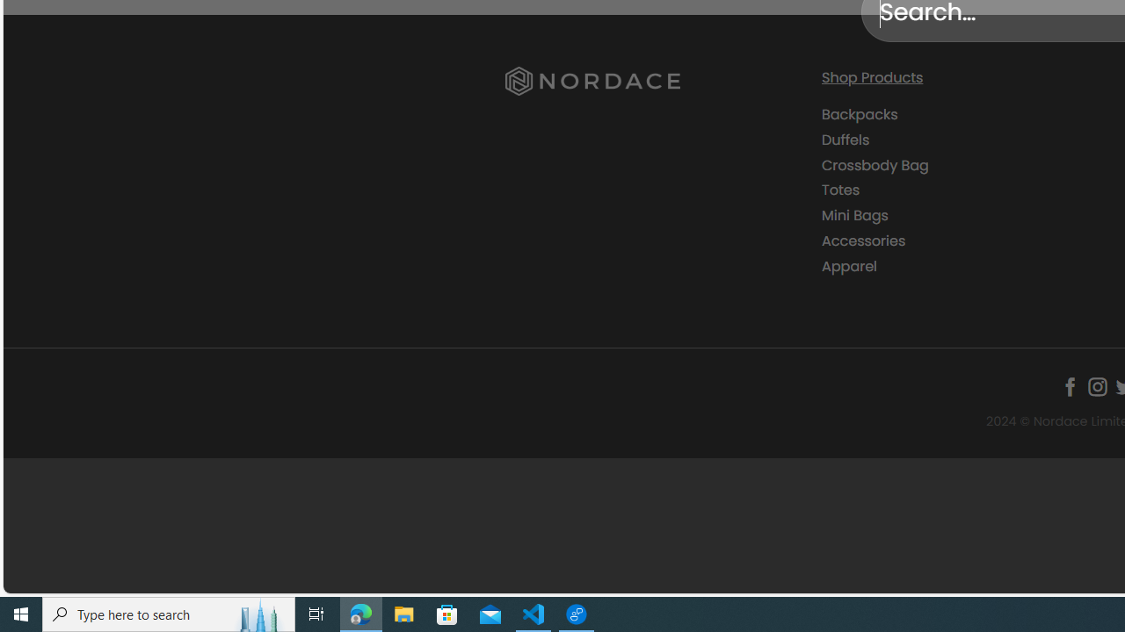 This screenshot has width=1125, height=632. I want to click on Duffels, so click(966, 140).